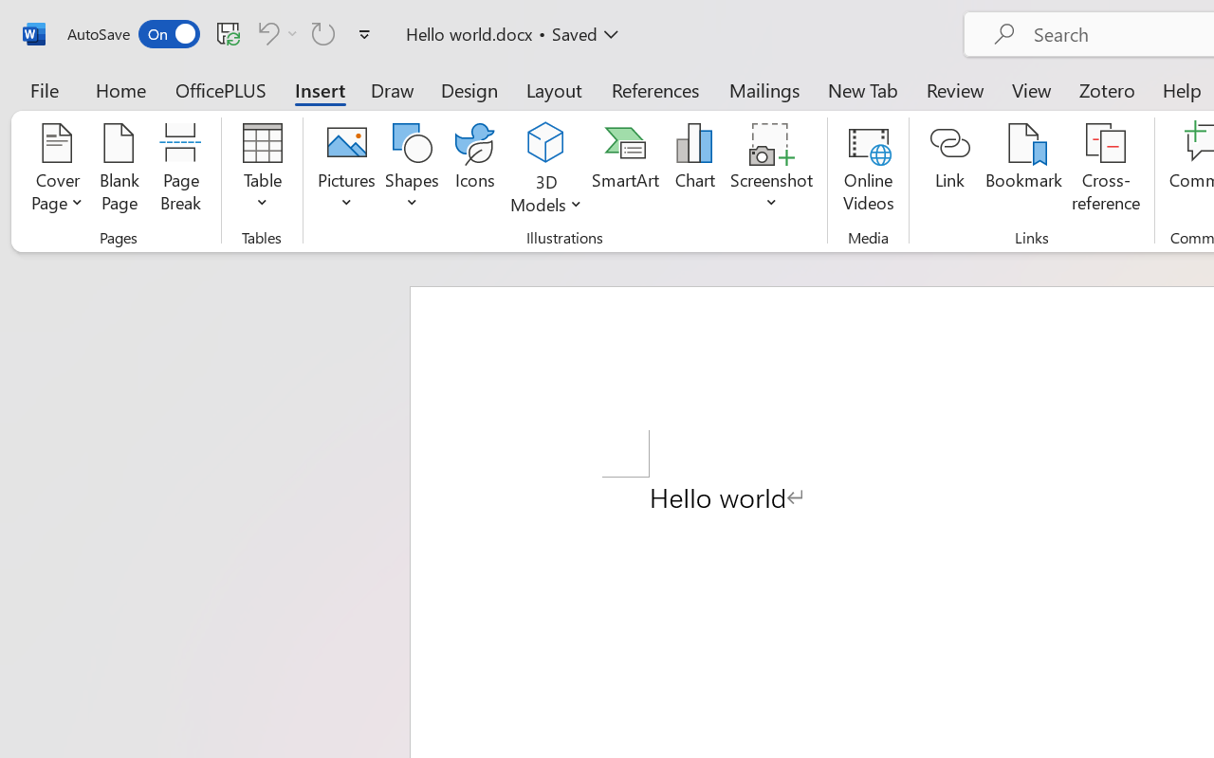  I want to click on Cross-reference..., so click(1106, 171).